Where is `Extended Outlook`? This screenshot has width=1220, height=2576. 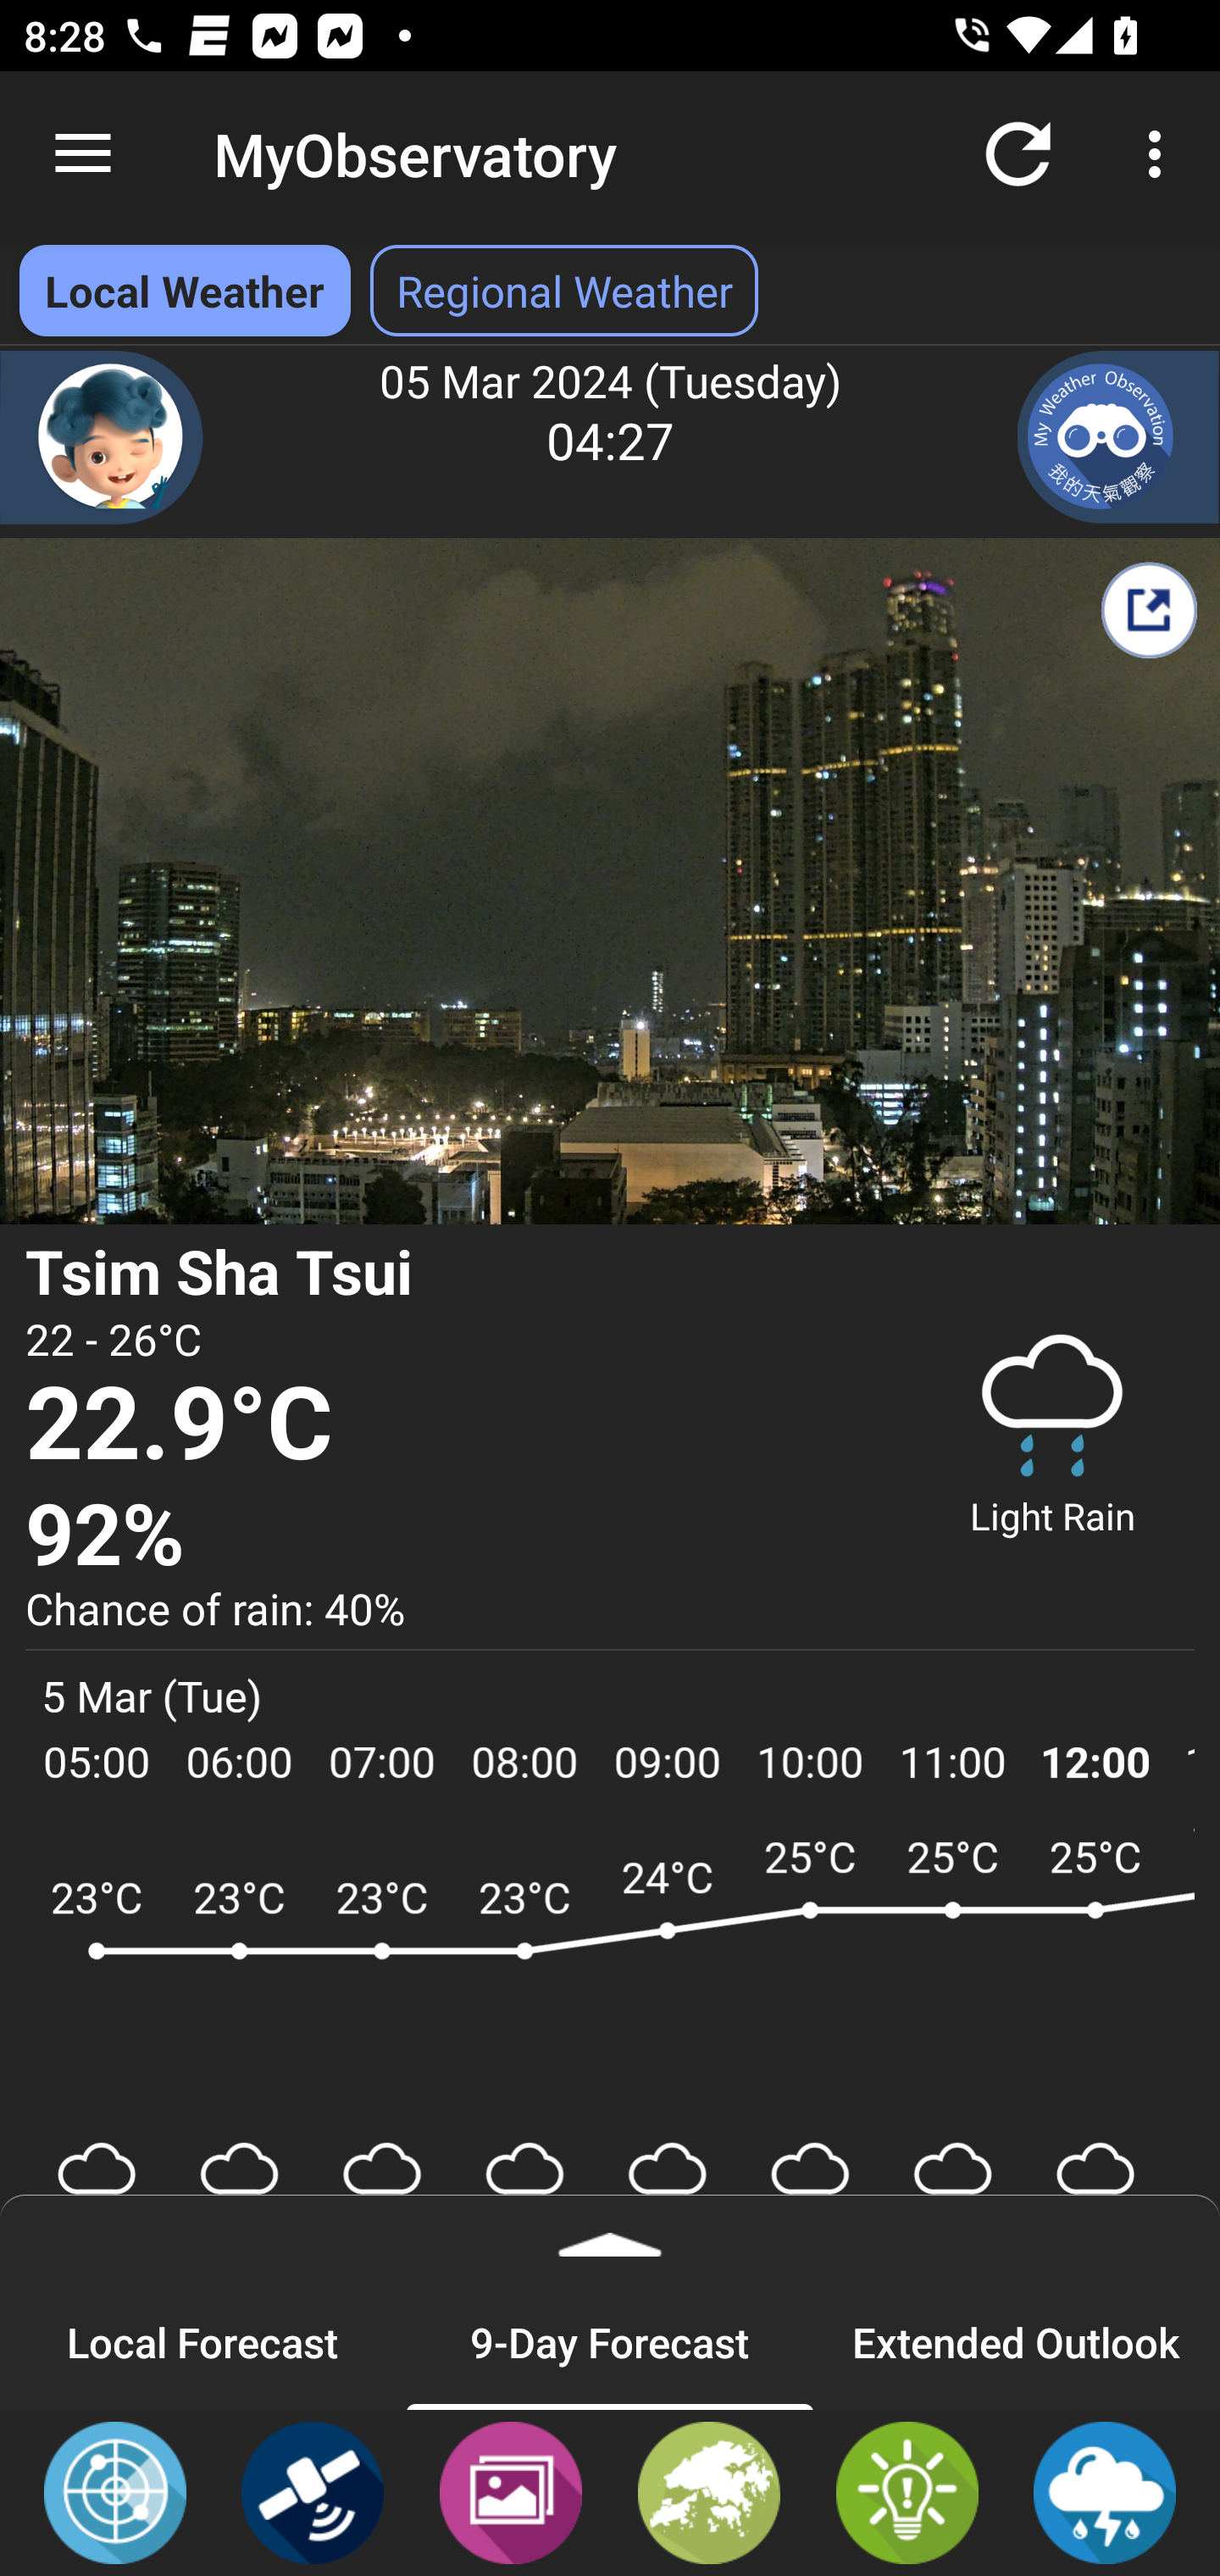
Extended Outlook is located at coordinates (1017, 2341).